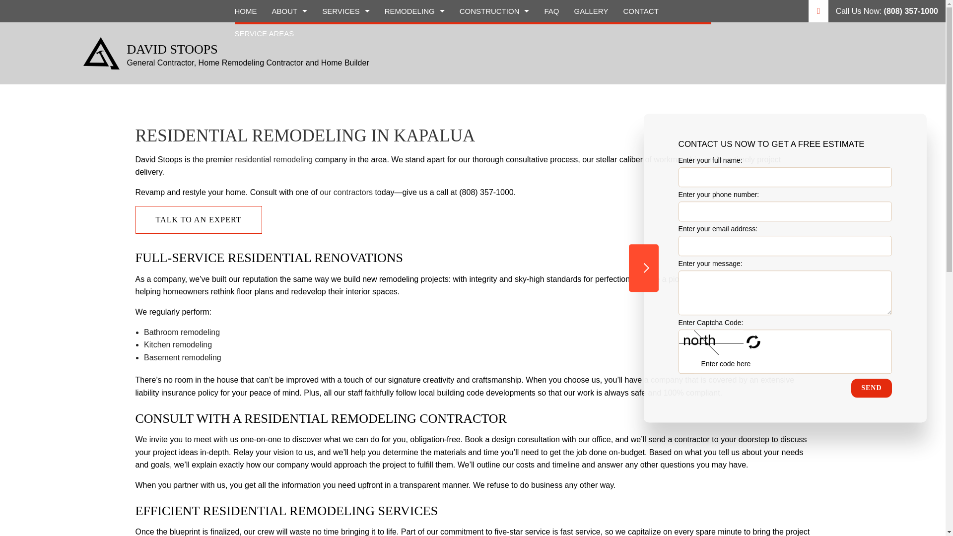 Image resolution: width=953 pixels, height=536 pixels. What do you see at coordinates (745, 363) in the screenshot?
I see `Captcha Code` at bounding box center [745, 363].